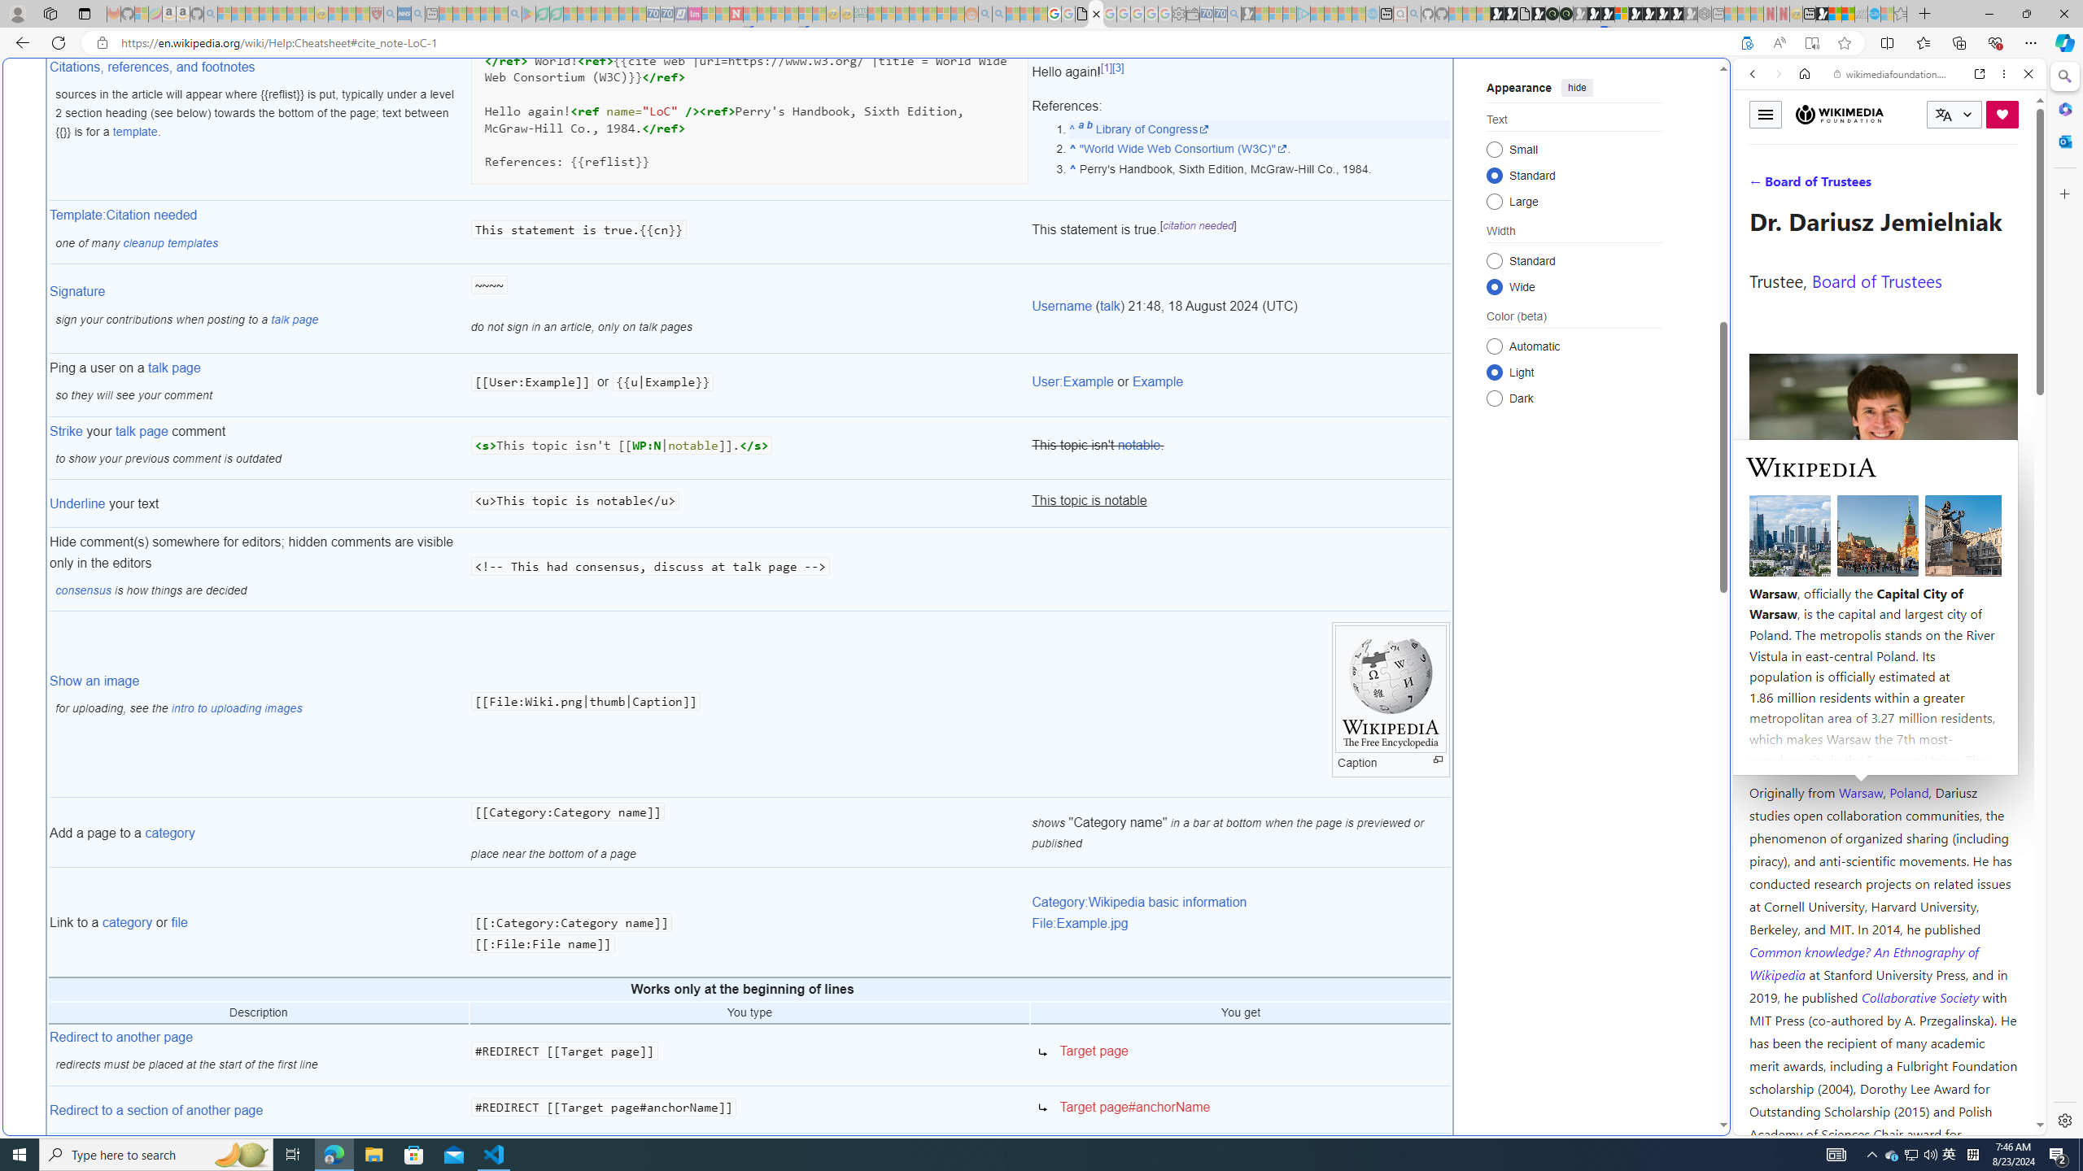 The height and width of the screenshot is (1171, 2083). I want to click on Future Focus Report 2024, so click(1566, 14).